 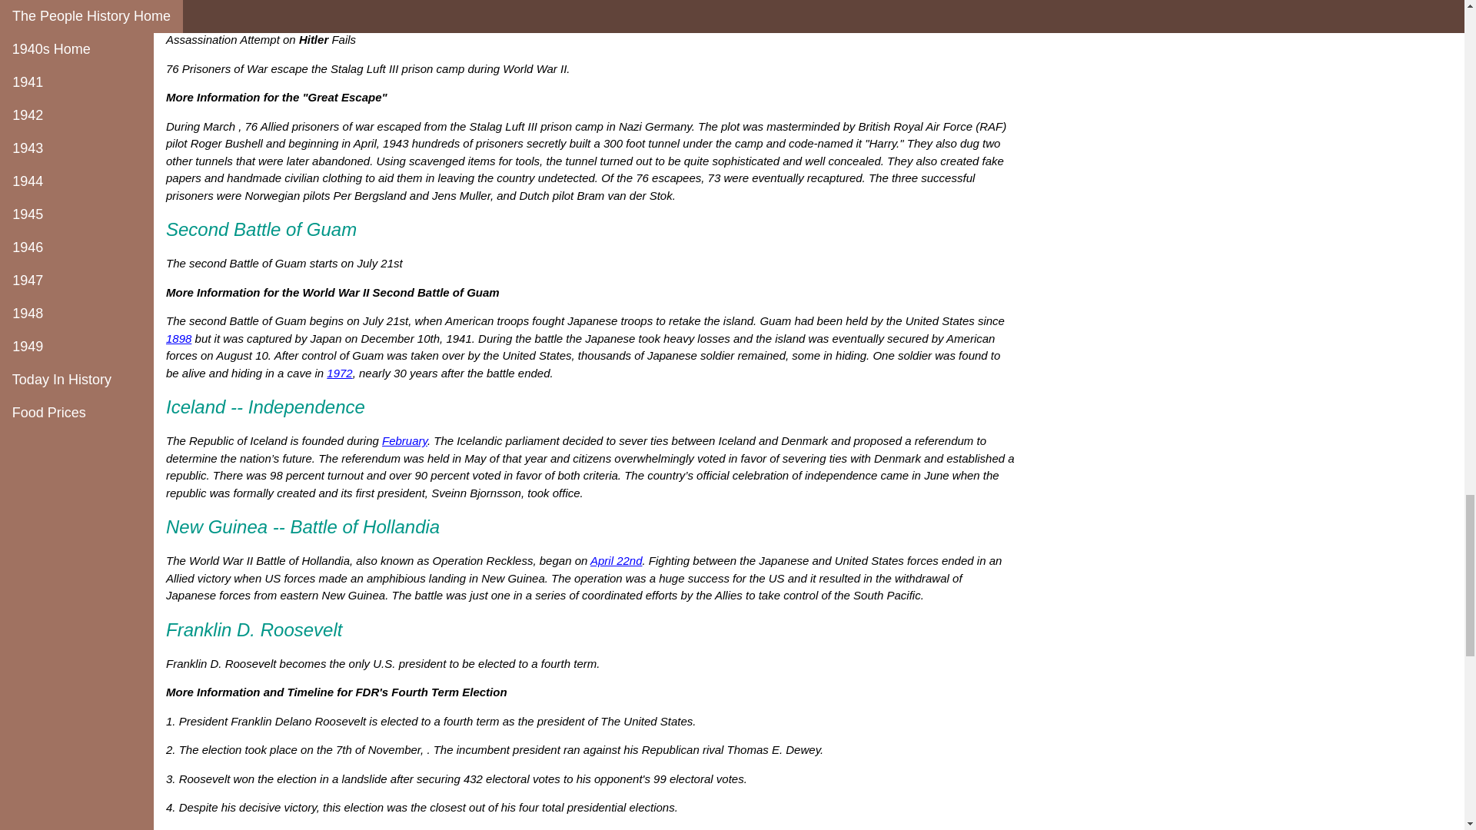 I want to click on April 22nd, so click(x=617, y=560).